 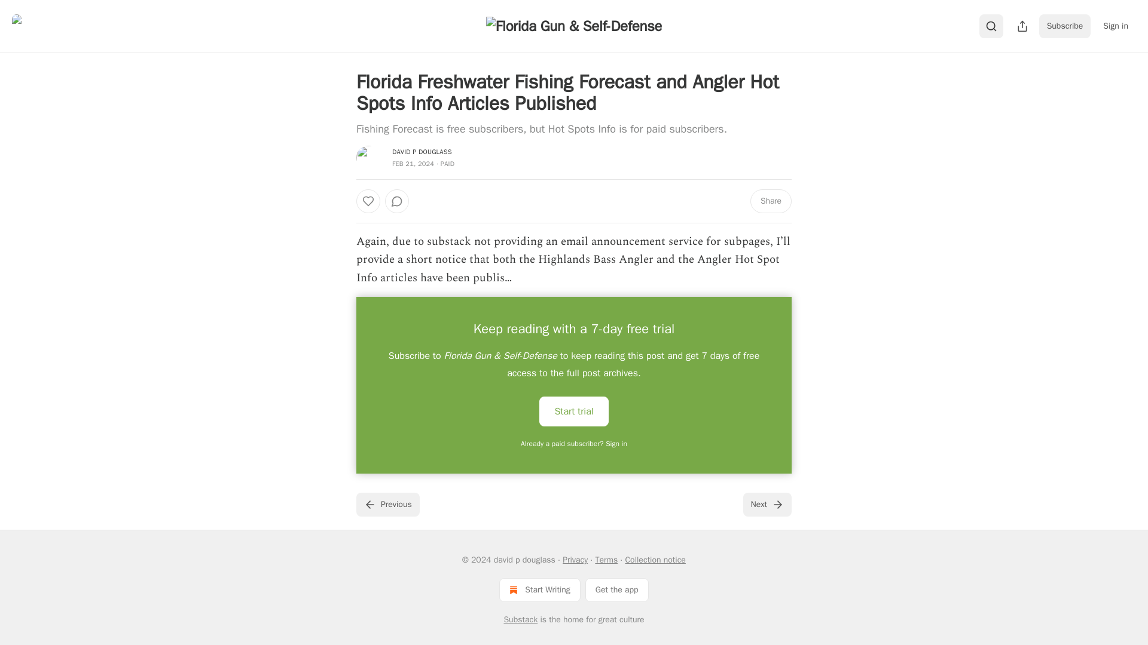 What do you see at coordinates (539, 589) in the screenshot?
I see `Start Writing` at bounding box center [539, 589].